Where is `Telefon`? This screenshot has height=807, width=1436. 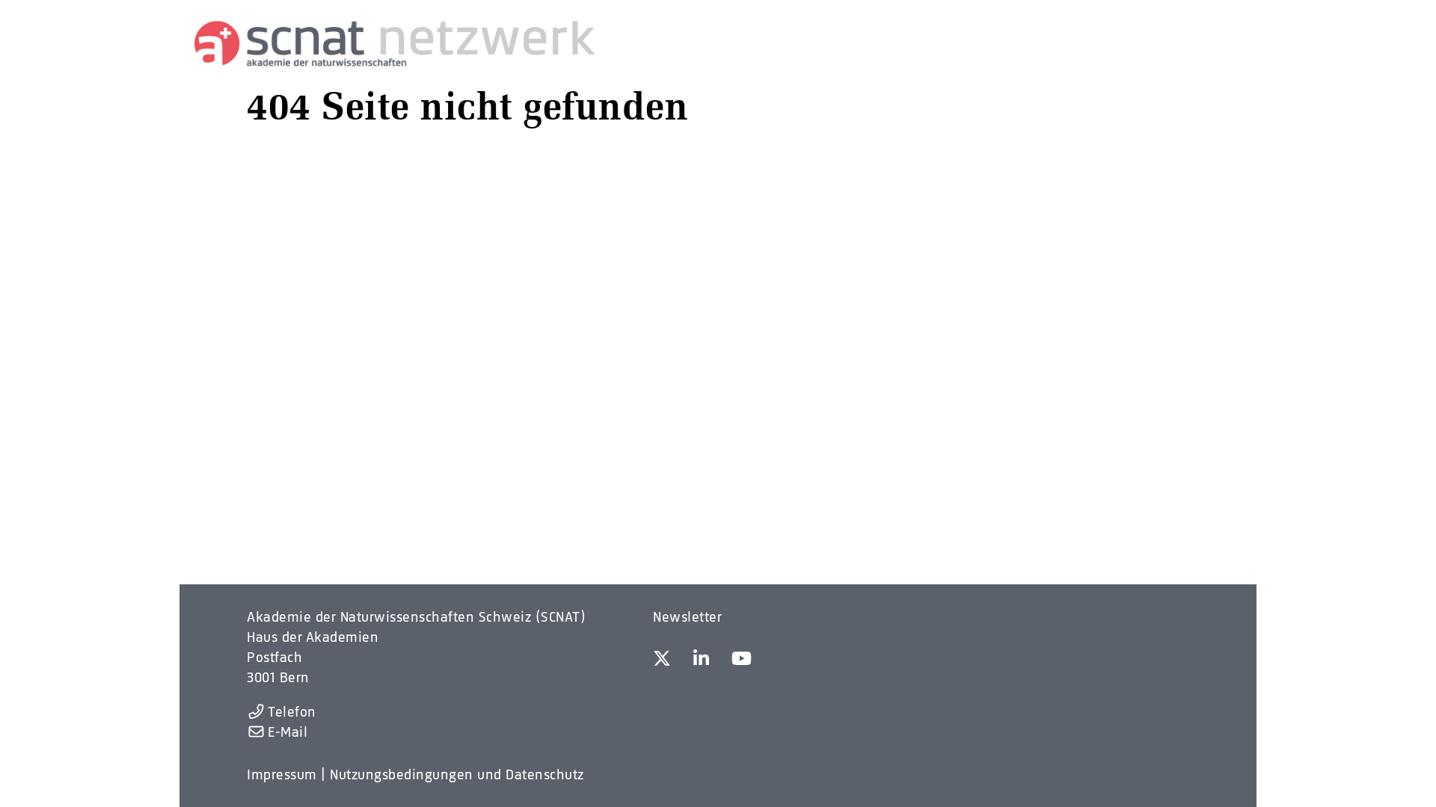
Telefon is located at coordinates (281, 711).